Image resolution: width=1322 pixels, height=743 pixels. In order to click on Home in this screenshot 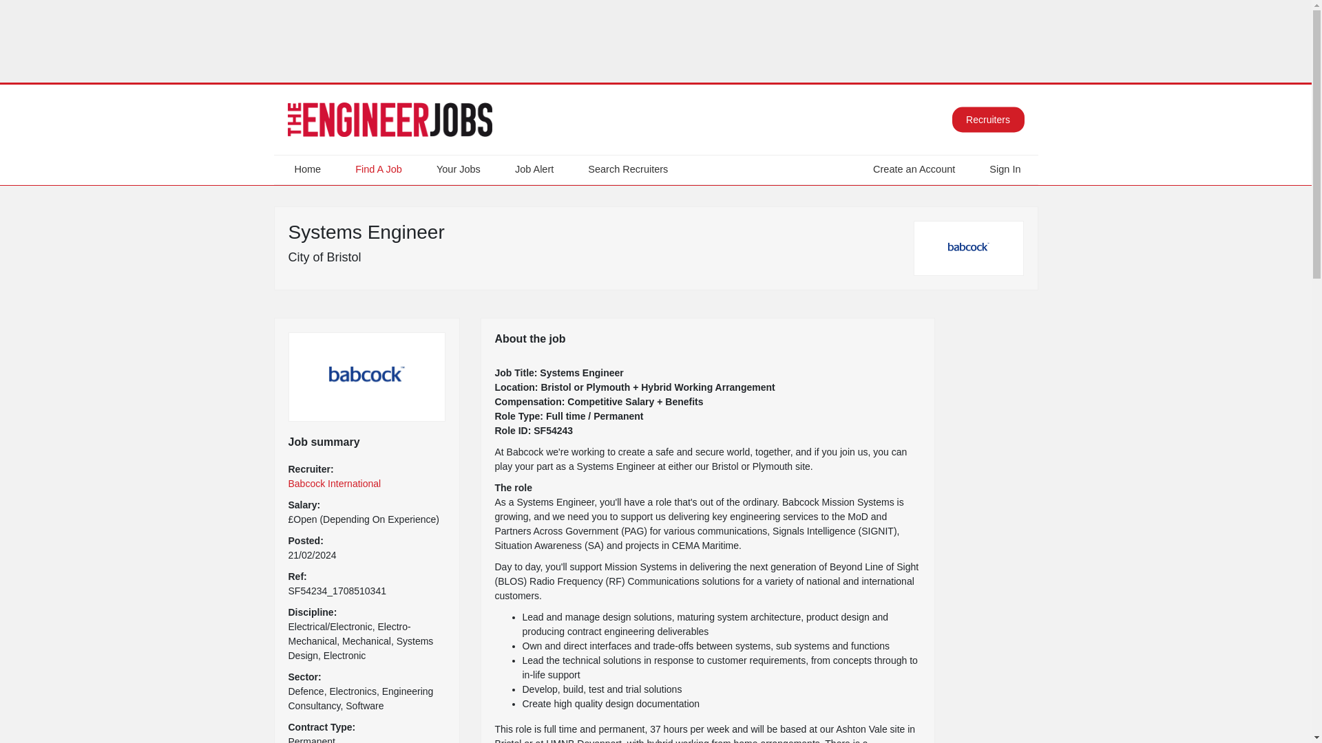, I will do `click(308, 169)`.